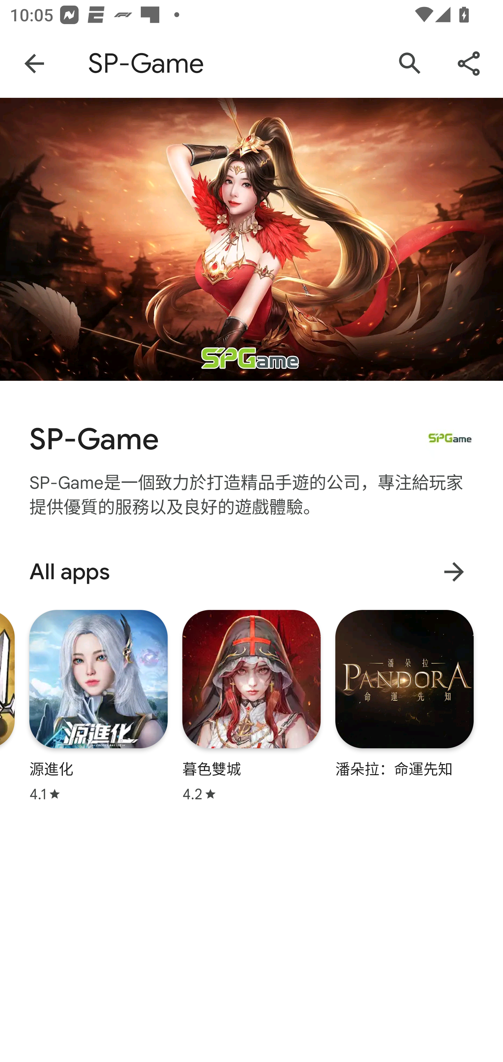 This screenshot has width=503, height=1062. What do you see at coordinates (99, 706) in the screenshot?
I see `源進化
Star rating: 4.1
` at bounding box center [99, 706].